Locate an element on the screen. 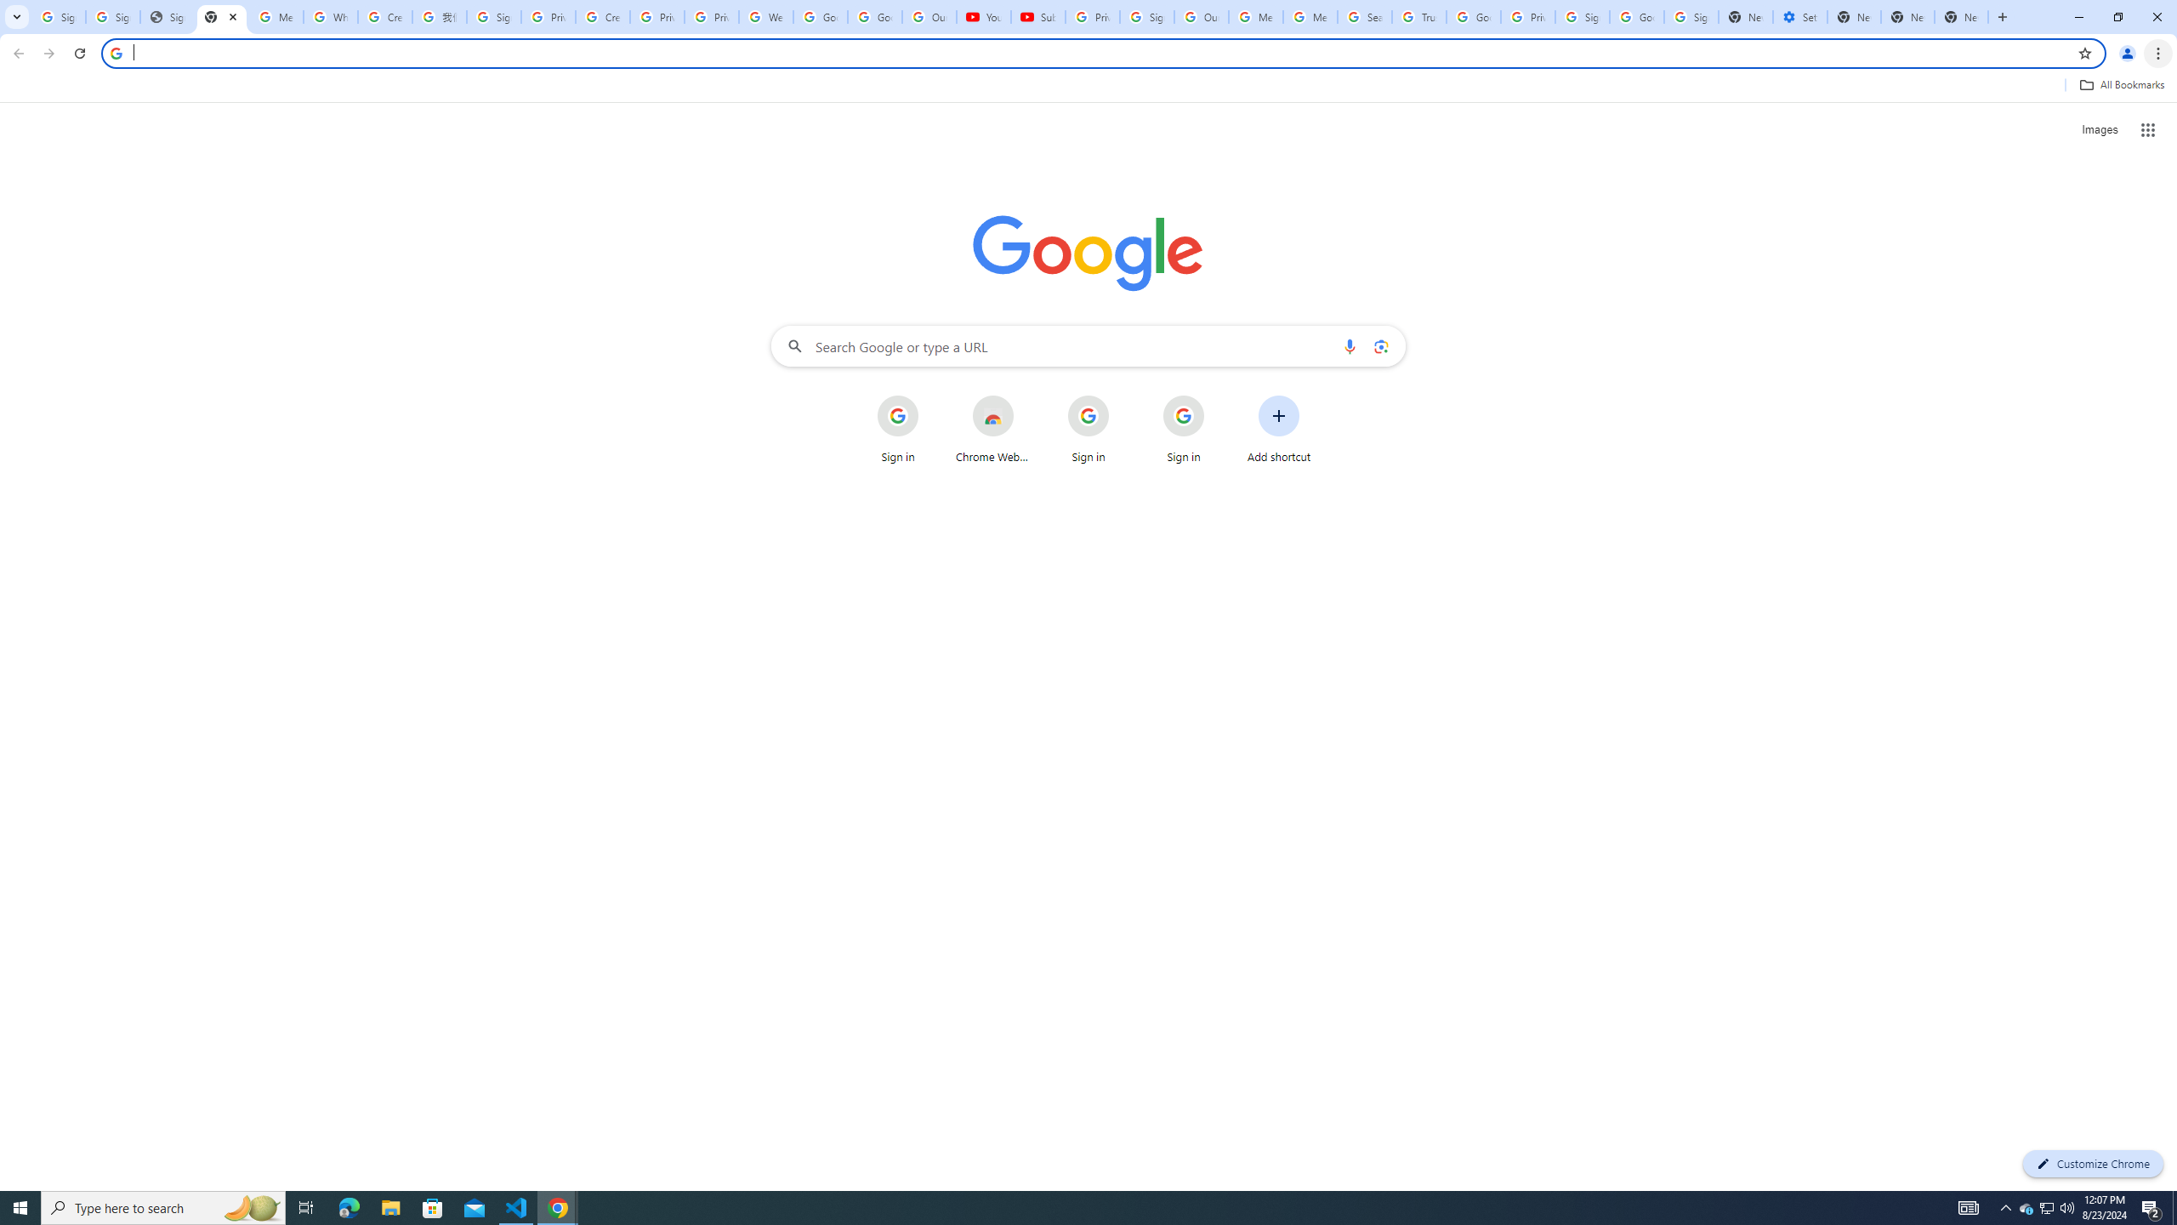 This screenshot has height=1225, width=2177. Minimize is located at coordinates (2078, 17).